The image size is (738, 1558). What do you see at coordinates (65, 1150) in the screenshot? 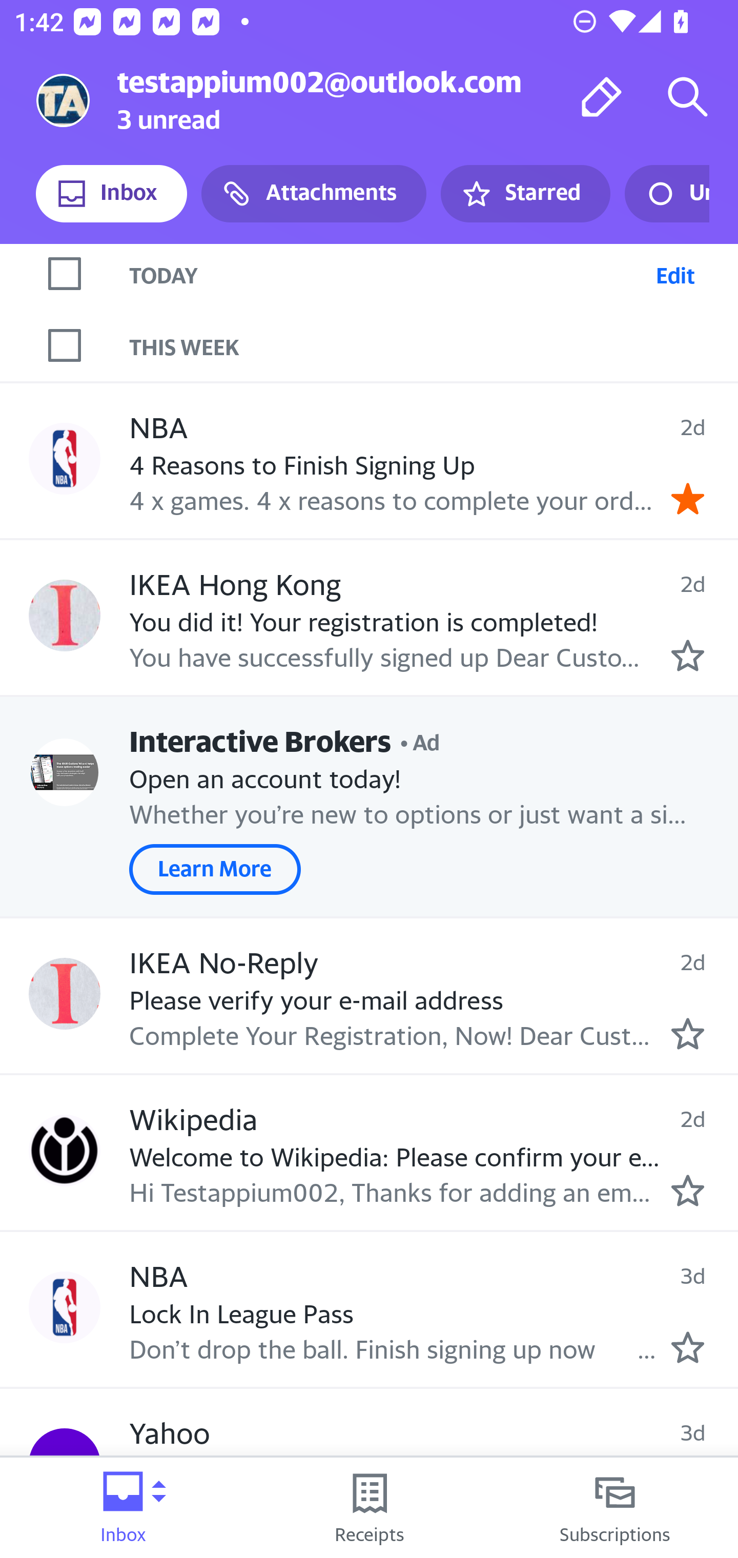
I see `Profile
Wikipedia` at bounding box center [65, 1150].